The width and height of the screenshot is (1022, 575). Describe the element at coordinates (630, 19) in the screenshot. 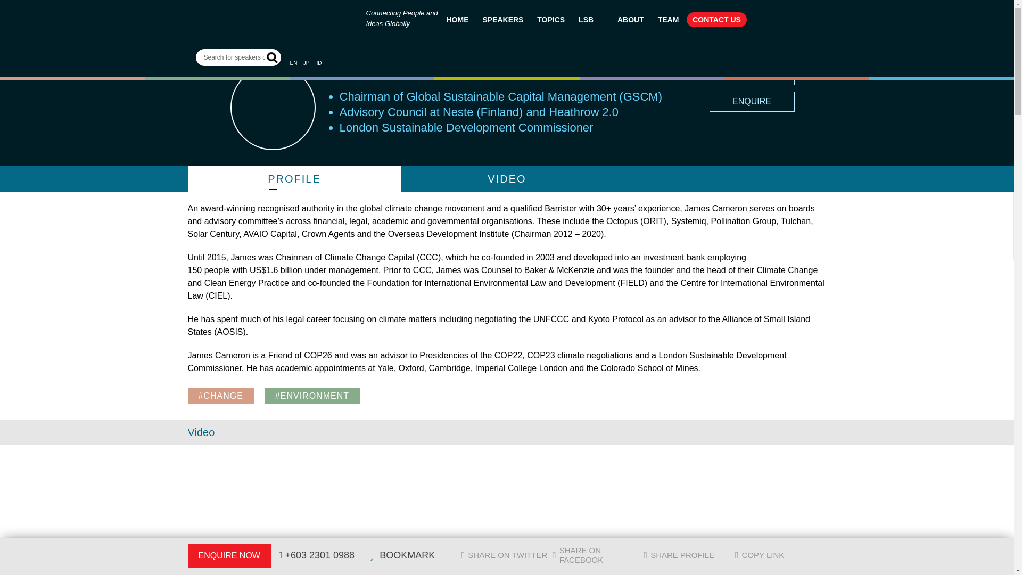

I see `ABOUT` at that location.